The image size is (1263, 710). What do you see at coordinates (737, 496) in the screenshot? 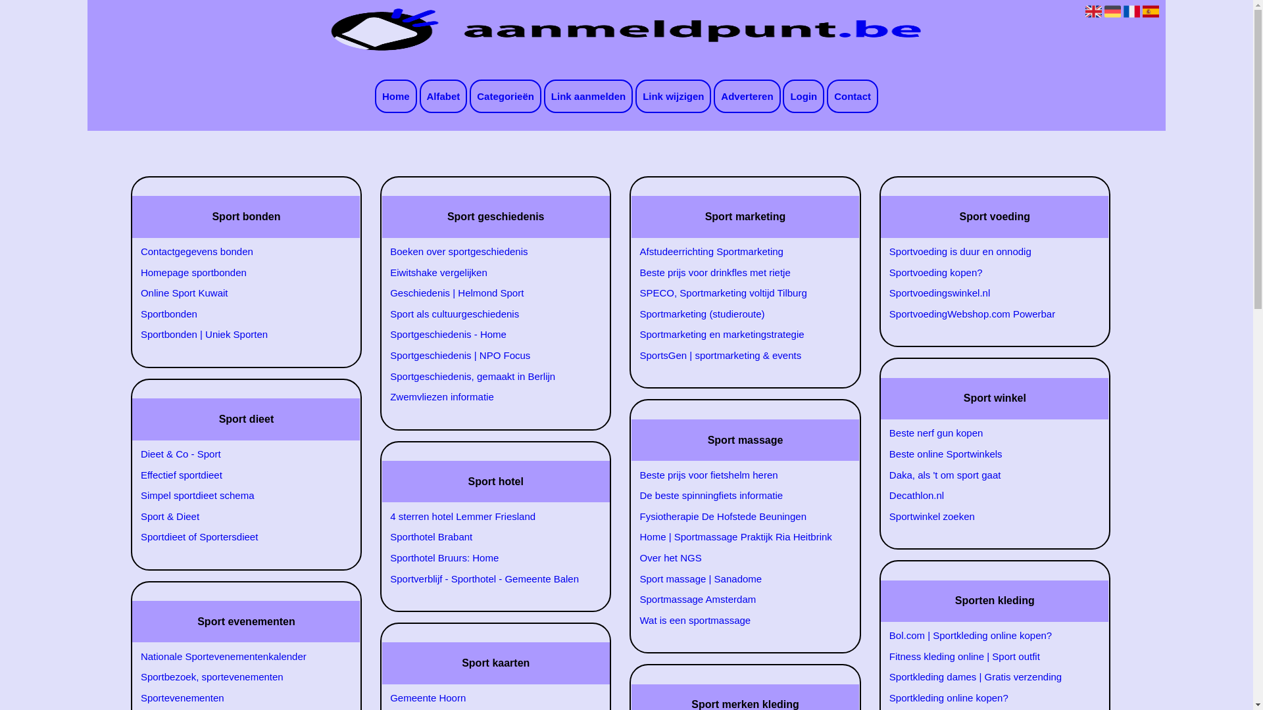
I see `De beste spinningfiets informatie` at bounding box center [737, 496].